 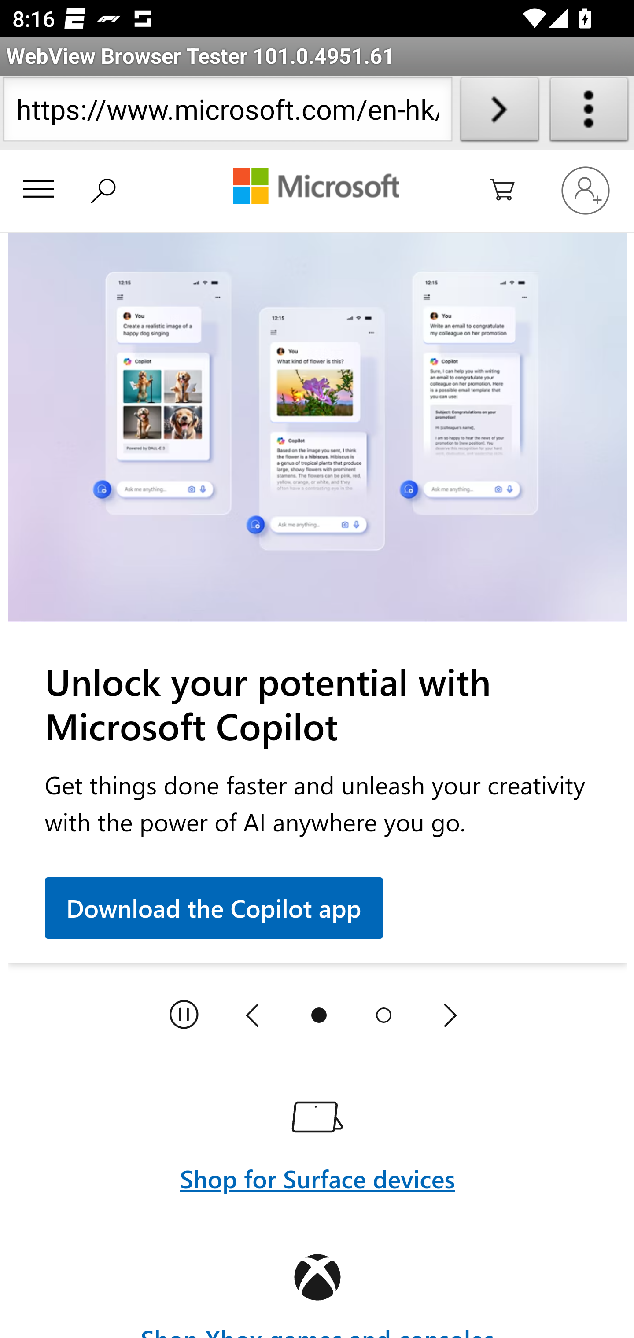 I want to click on Shop for Surface devices, so click(x=317, y=1179).